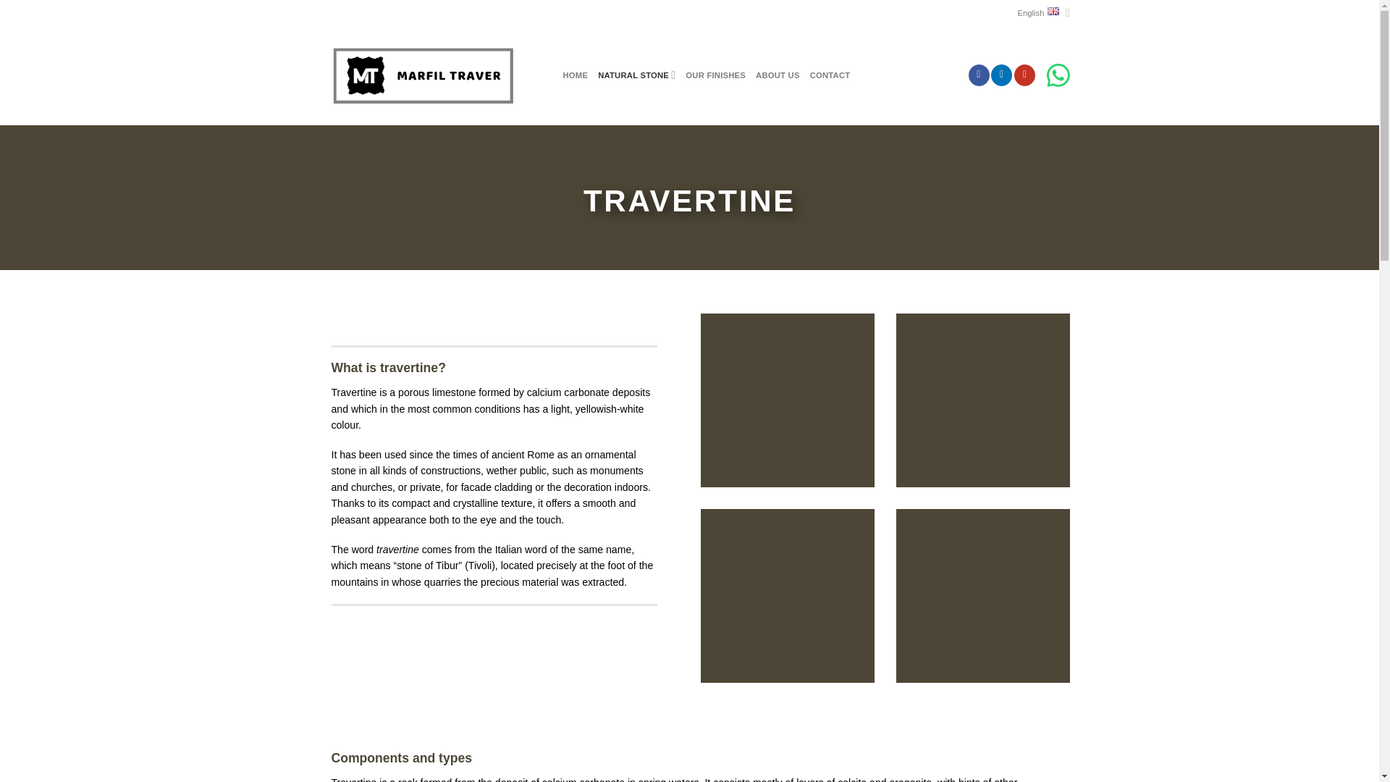  I want to click on Follow on Facebook, so click(979, 75).